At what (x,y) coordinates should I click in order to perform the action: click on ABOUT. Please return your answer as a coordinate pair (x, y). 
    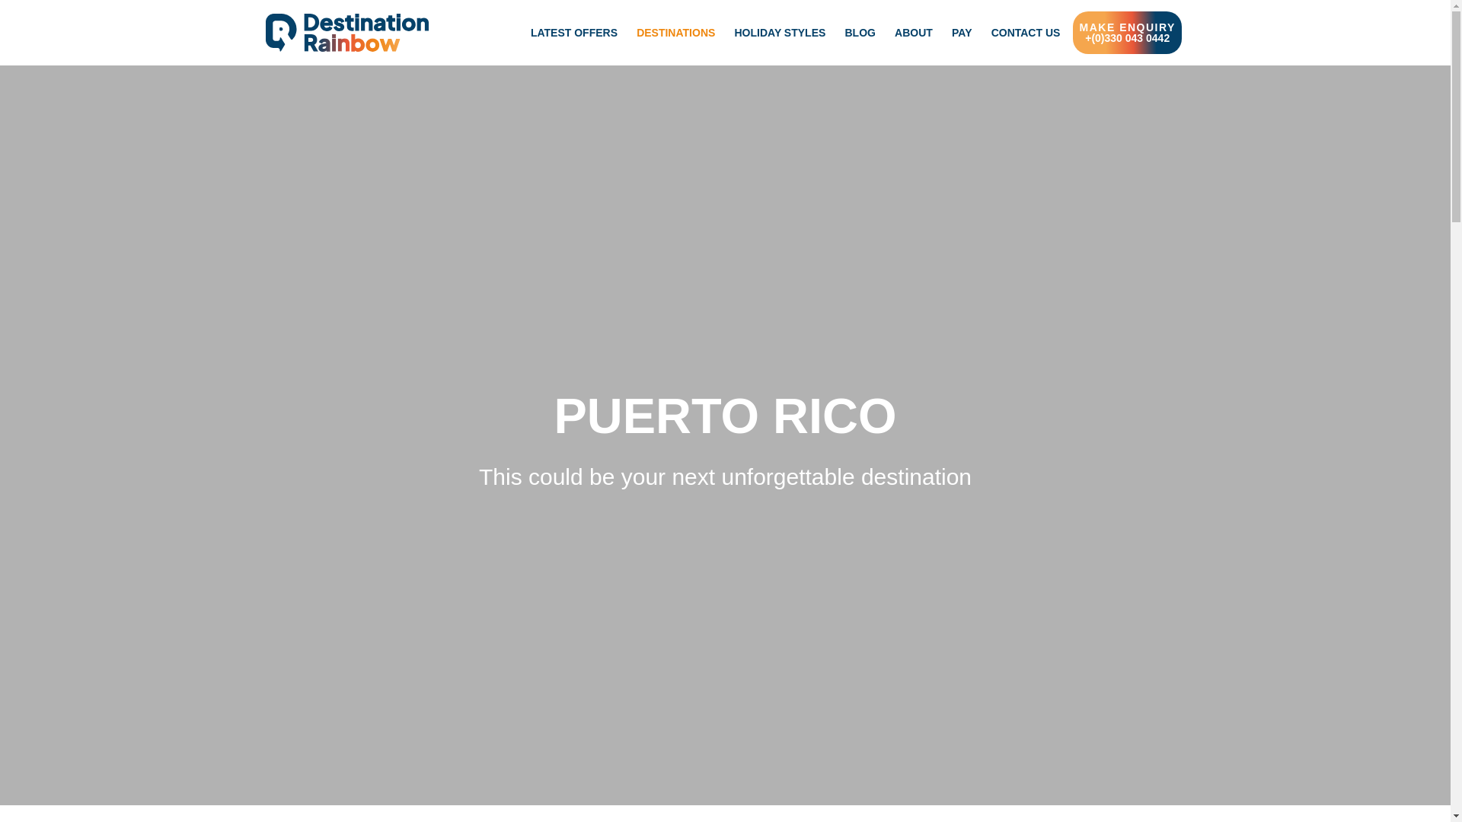
    Looking at the image, I should click on (914, 33).